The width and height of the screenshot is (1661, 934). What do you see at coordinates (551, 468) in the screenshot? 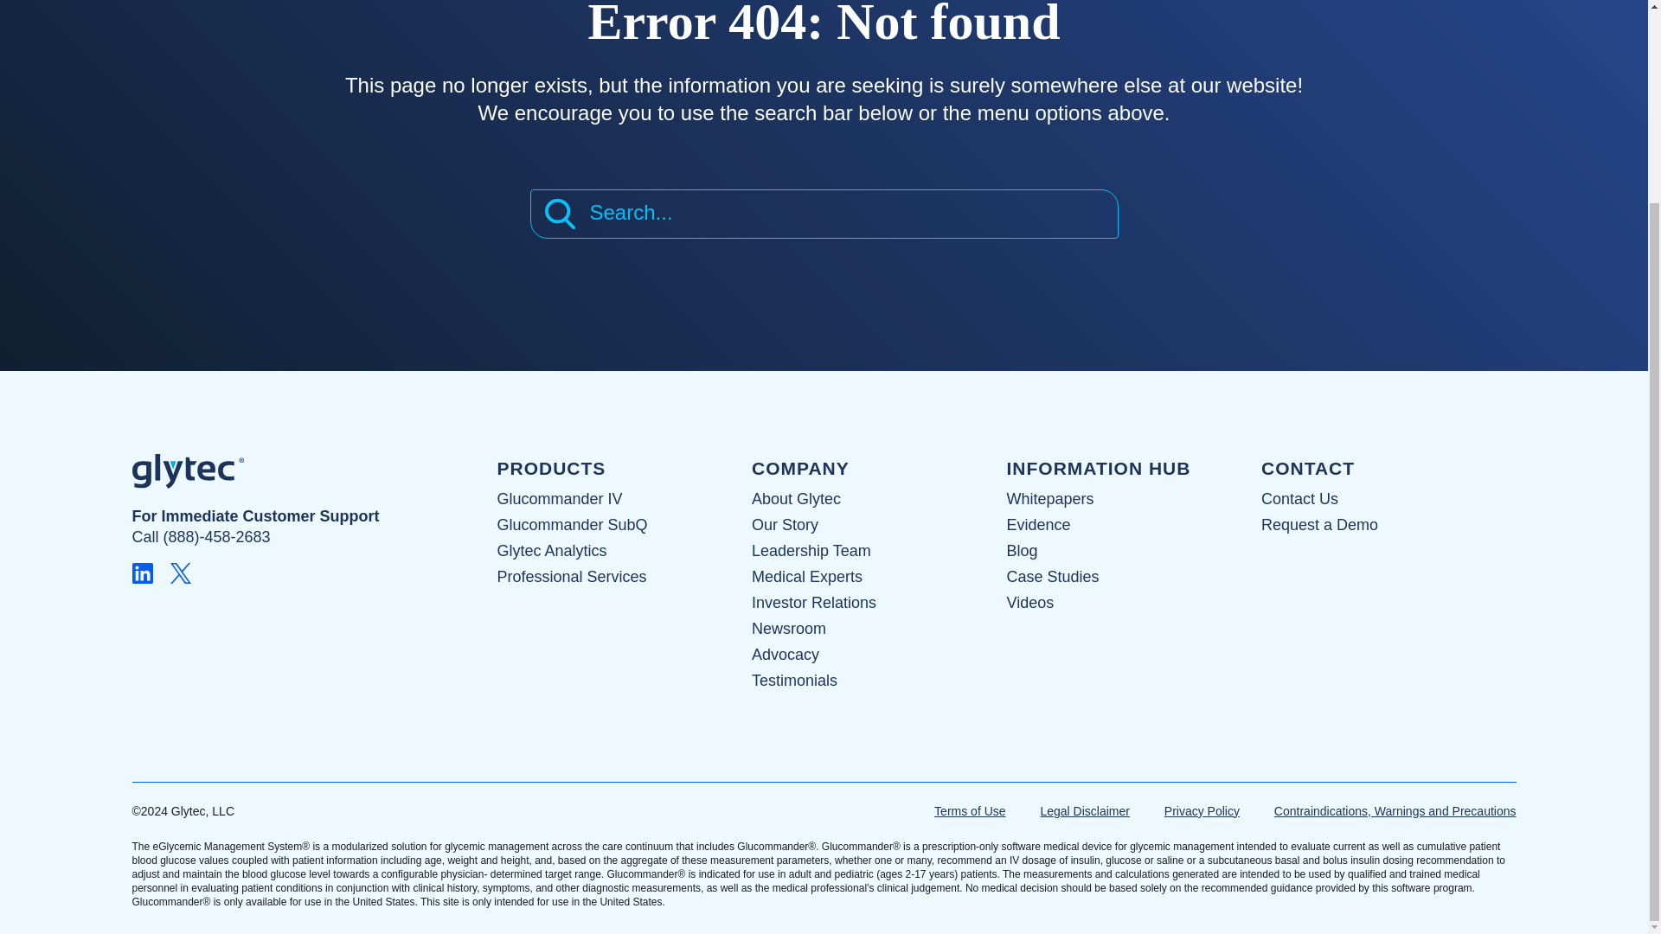
I see `PRODUCTS` at bounding box center [551, 468].